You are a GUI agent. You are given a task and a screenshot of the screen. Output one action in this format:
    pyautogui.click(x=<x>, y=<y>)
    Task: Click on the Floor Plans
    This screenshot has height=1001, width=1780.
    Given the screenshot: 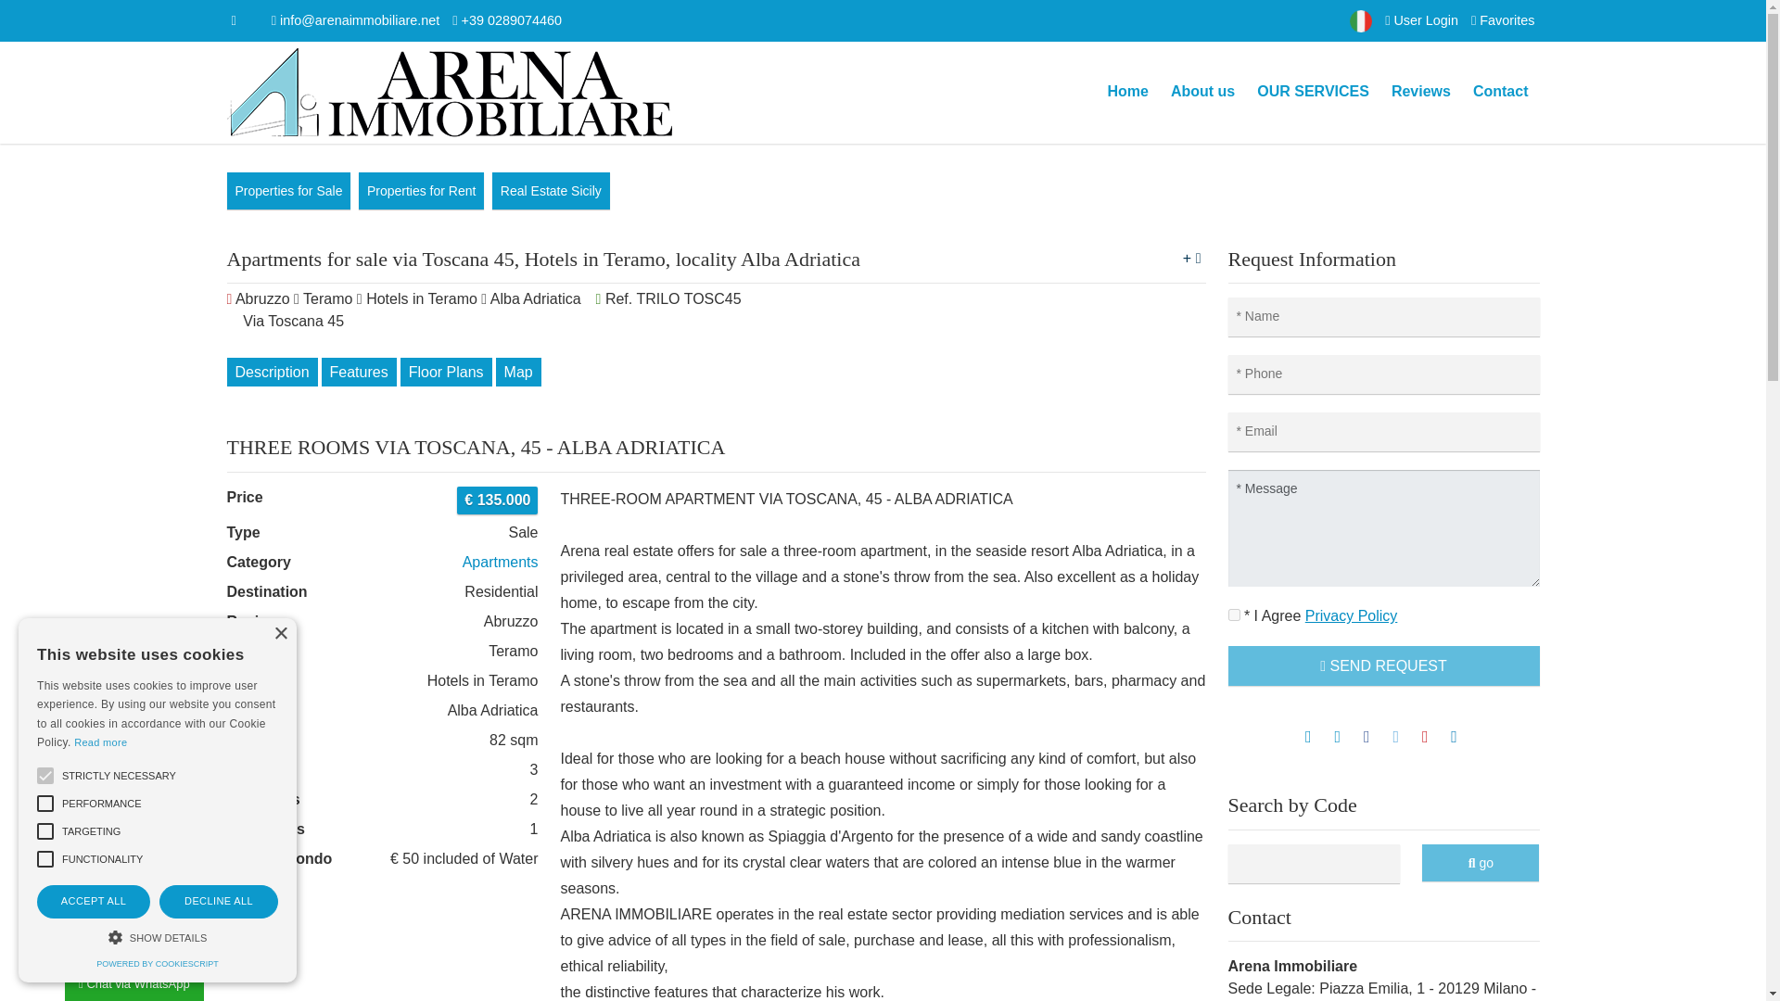 What is the action you would take?
    pyautogui.click(x=447, y=371)
    